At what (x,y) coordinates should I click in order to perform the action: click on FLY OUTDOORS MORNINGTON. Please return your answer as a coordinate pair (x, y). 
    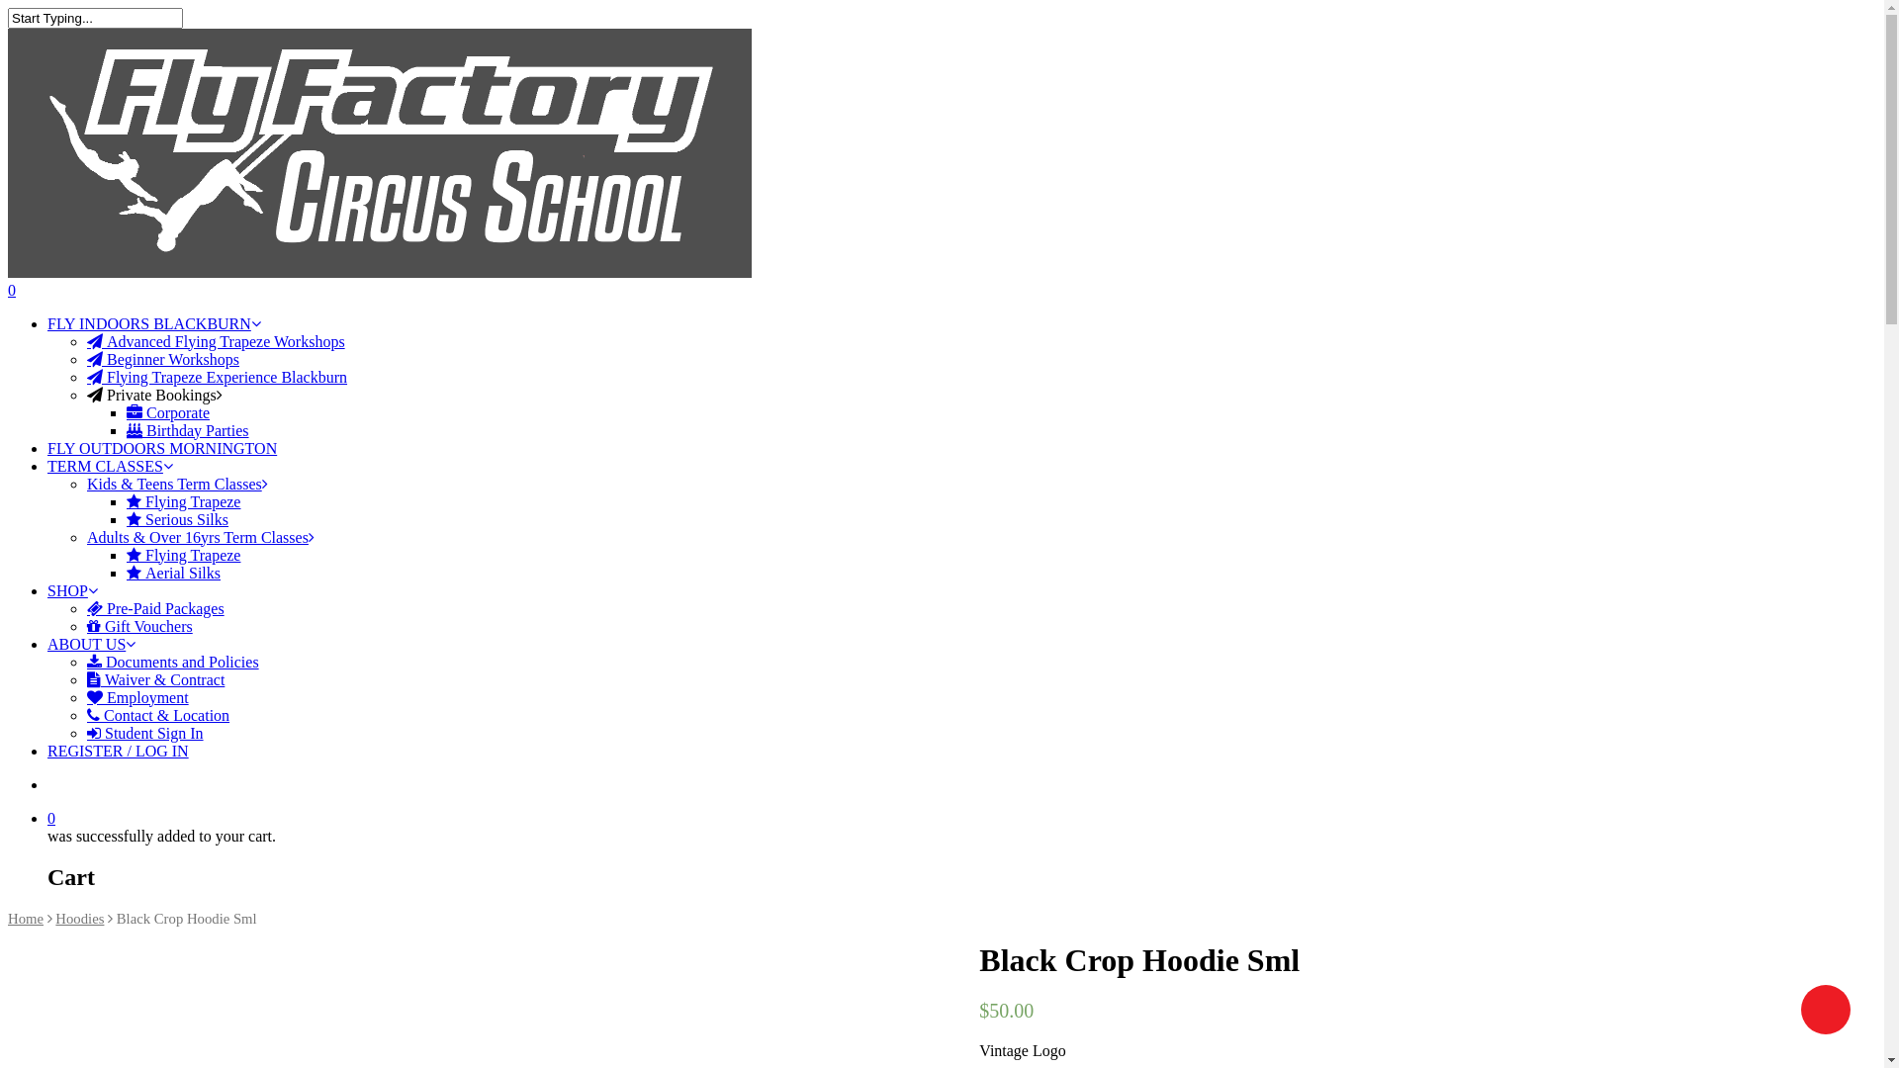
    Looking at the image, I should click on (162, 447).